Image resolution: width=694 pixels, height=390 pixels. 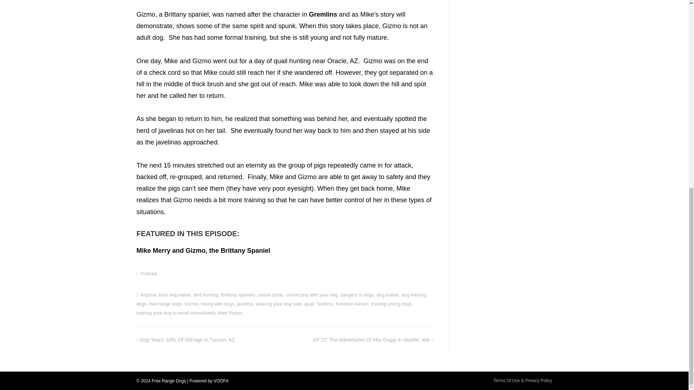 I want to click on best dog trainer, so click(x=175, y=295).